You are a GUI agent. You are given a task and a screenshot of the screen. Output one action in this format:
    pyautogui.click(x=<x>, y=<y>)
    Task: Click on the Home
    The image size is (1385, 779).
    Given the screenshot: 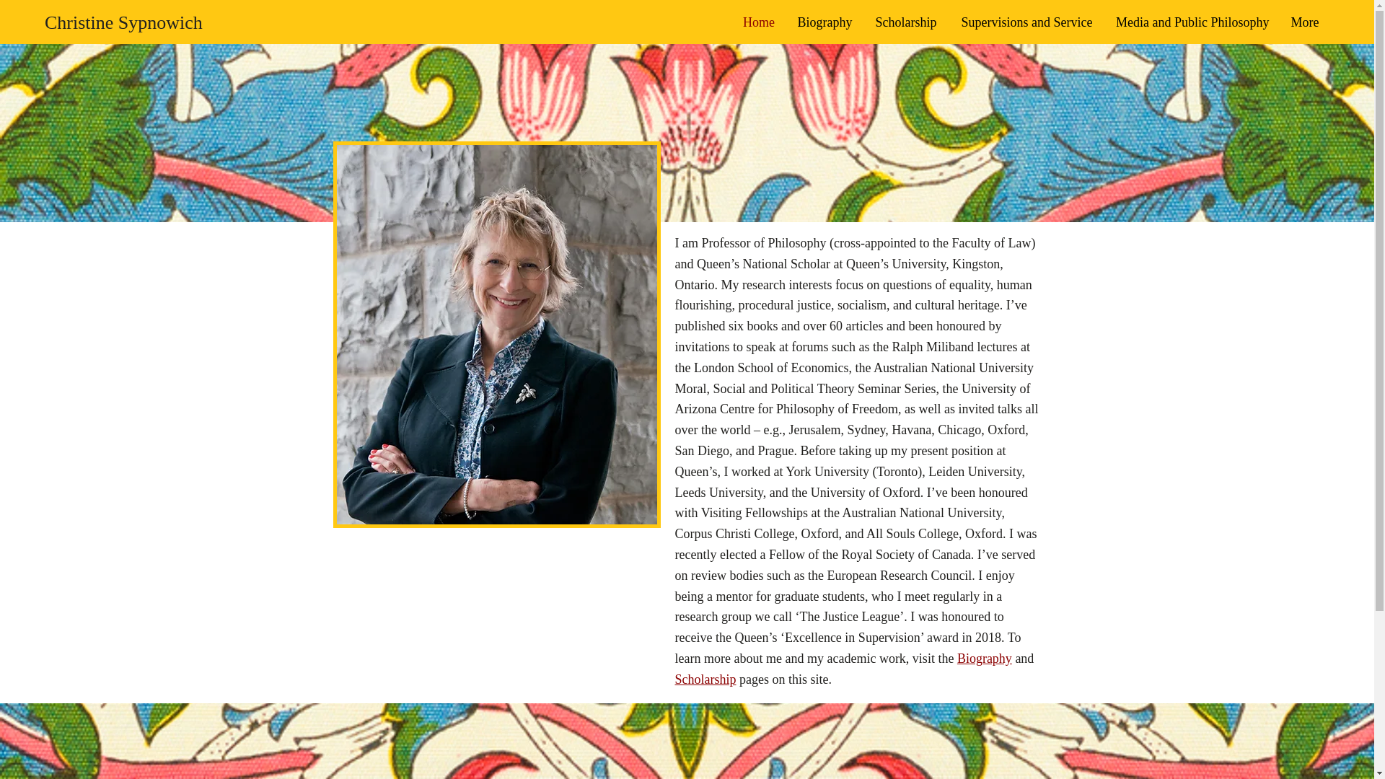 What is the action you would take?
    pyautogui.click(x=759, y=22)
    